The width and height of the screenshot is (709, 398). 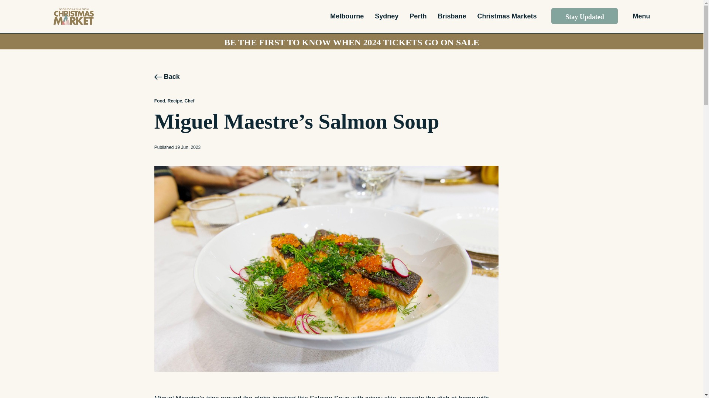 What do you see at coordinates (418, 16) in the screenshot?
I see `Perth` at bounding box center [418, 16].